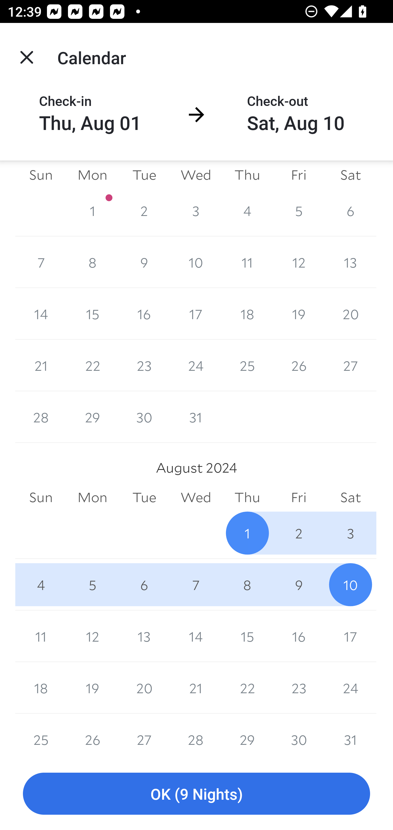 This screenshot has height=830, width=393. Describe the element at coordinates (92, 585) in the screenshot. I see `5 5 August 2024` at that location.